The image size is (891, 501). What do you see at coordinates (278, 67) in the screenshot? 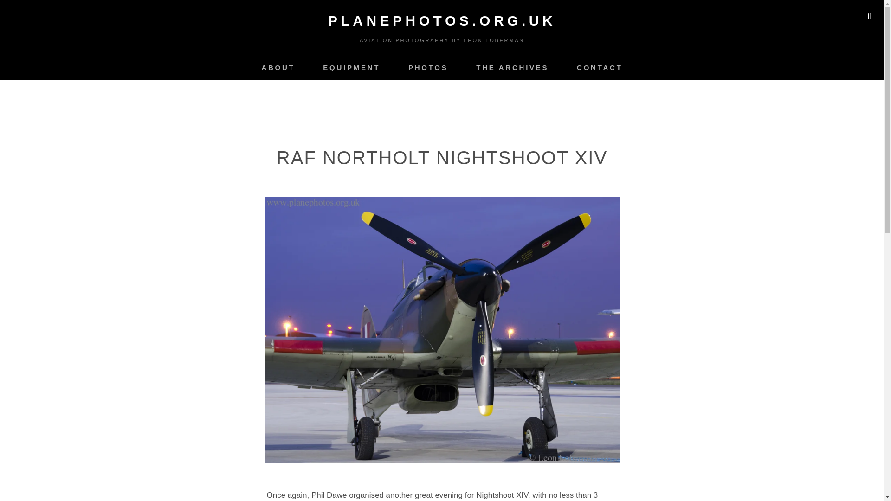
I see `ABOUT` at bounding box center [278, 67].